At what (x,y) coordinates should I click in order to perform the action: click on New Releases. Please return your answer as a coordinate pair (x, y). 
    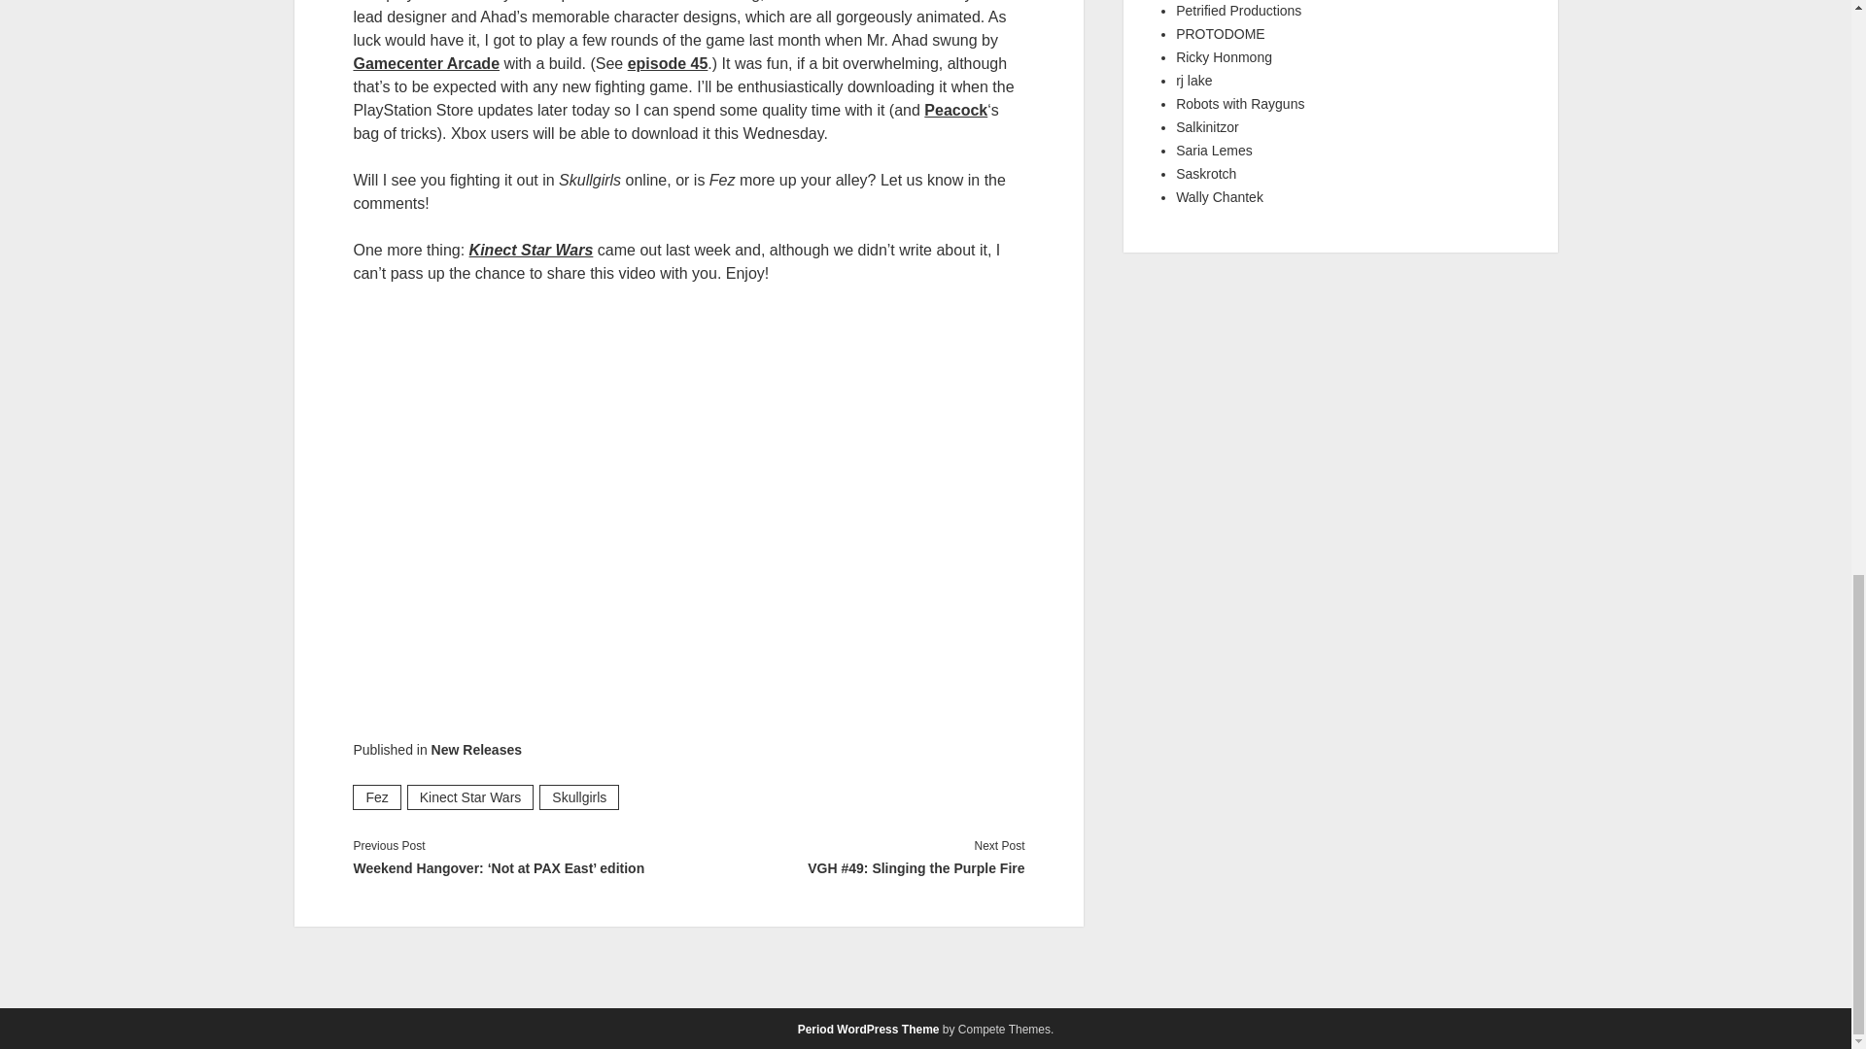
    Looking at the image, I should click on (476, 749).